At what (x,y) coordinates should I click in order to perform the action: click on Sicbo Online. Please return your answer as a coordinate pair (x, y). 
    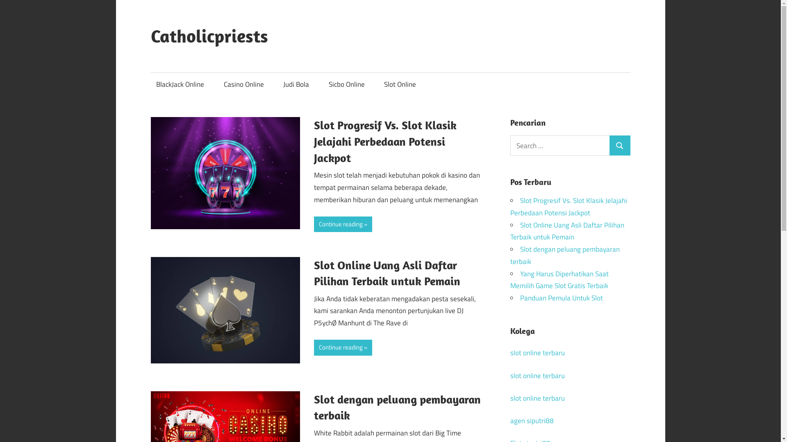
    Looking at the image, I should click on (347, 84).